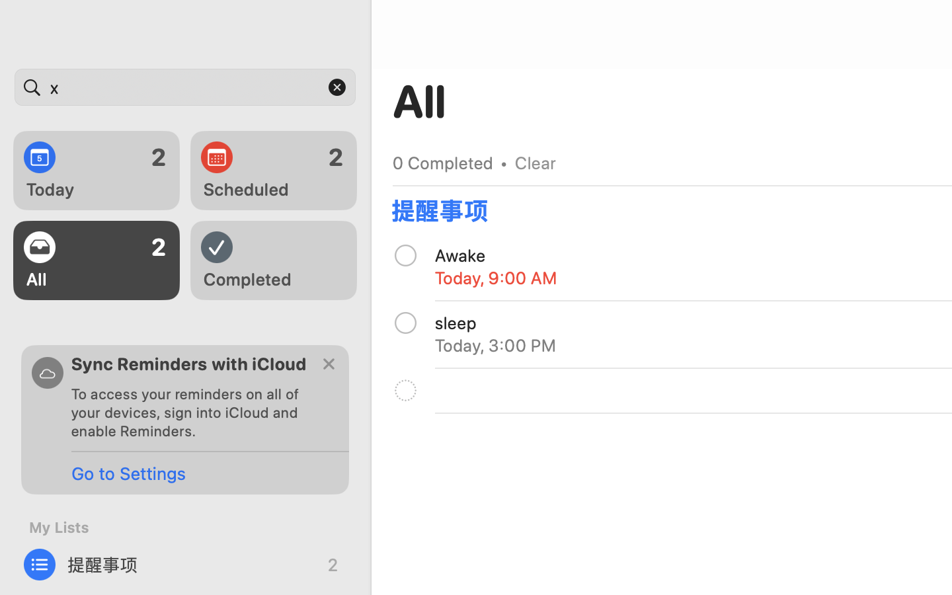 This screenshot has height=595, width=952. What do you see at coordinates (185, 565) in the screenshot?
I see `提醒事项` at bounding box center [185, 565].